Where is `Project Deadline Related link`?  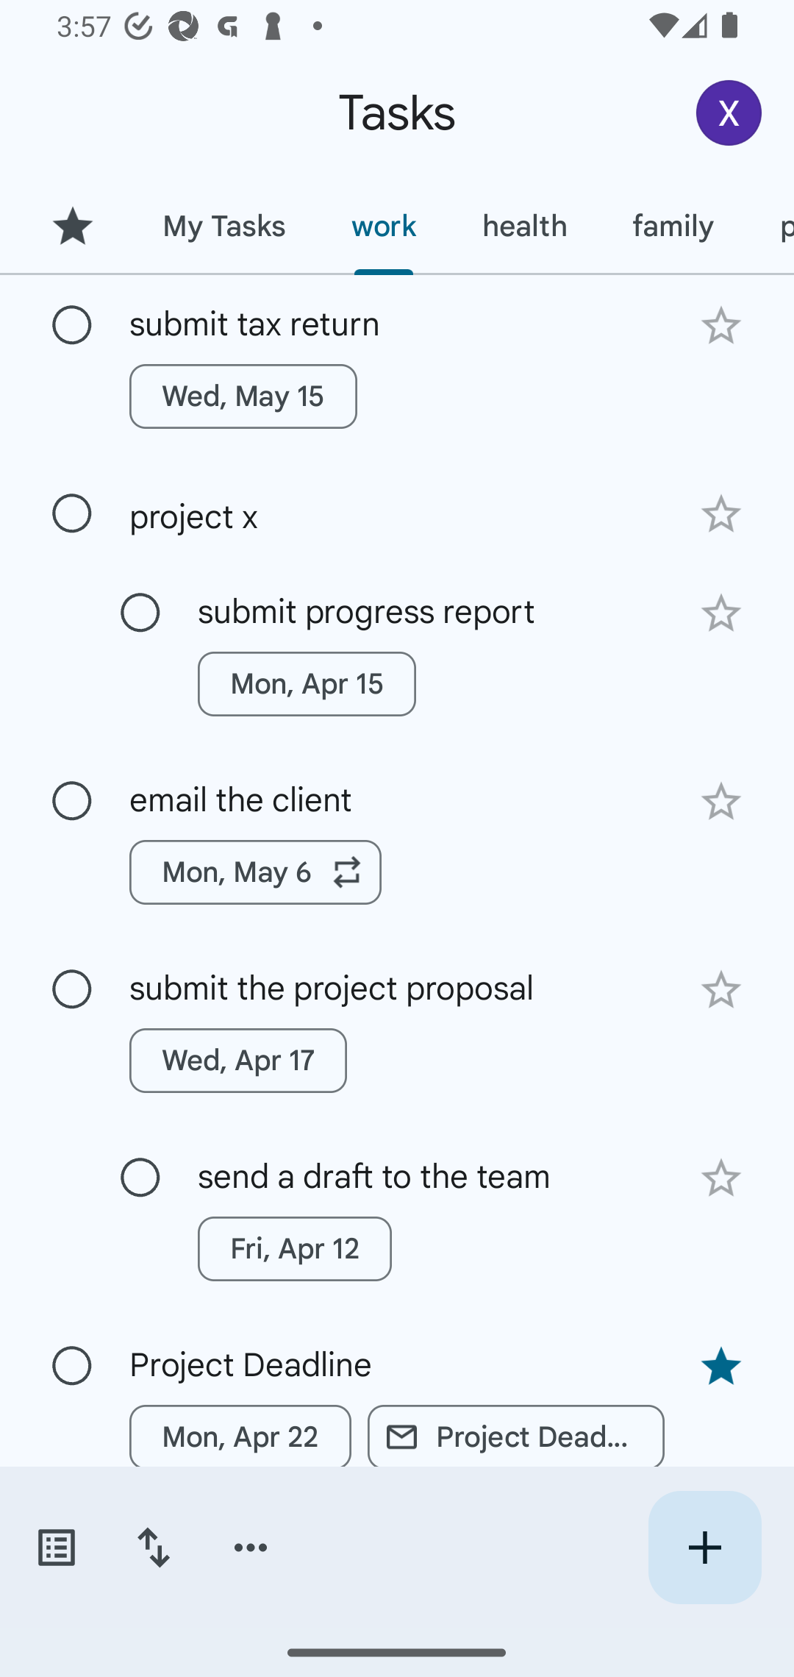
Project Deadline Related link is located at coordinates (516, 1437).